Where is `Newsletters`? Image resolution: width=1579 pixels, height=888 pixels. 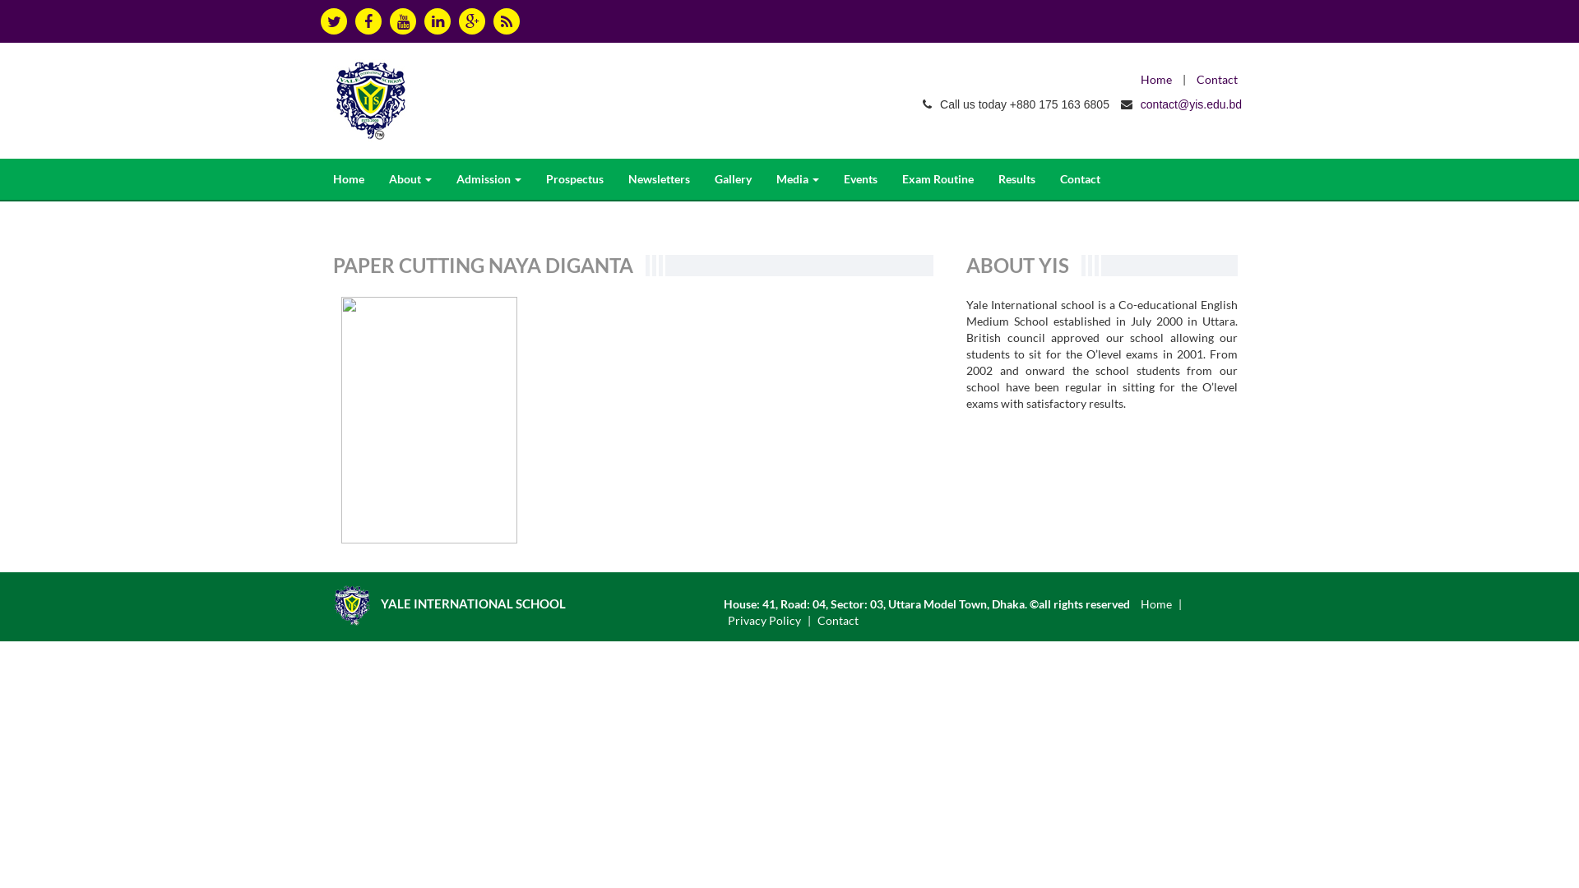
Newsletters is located at coordinates (660, 179).